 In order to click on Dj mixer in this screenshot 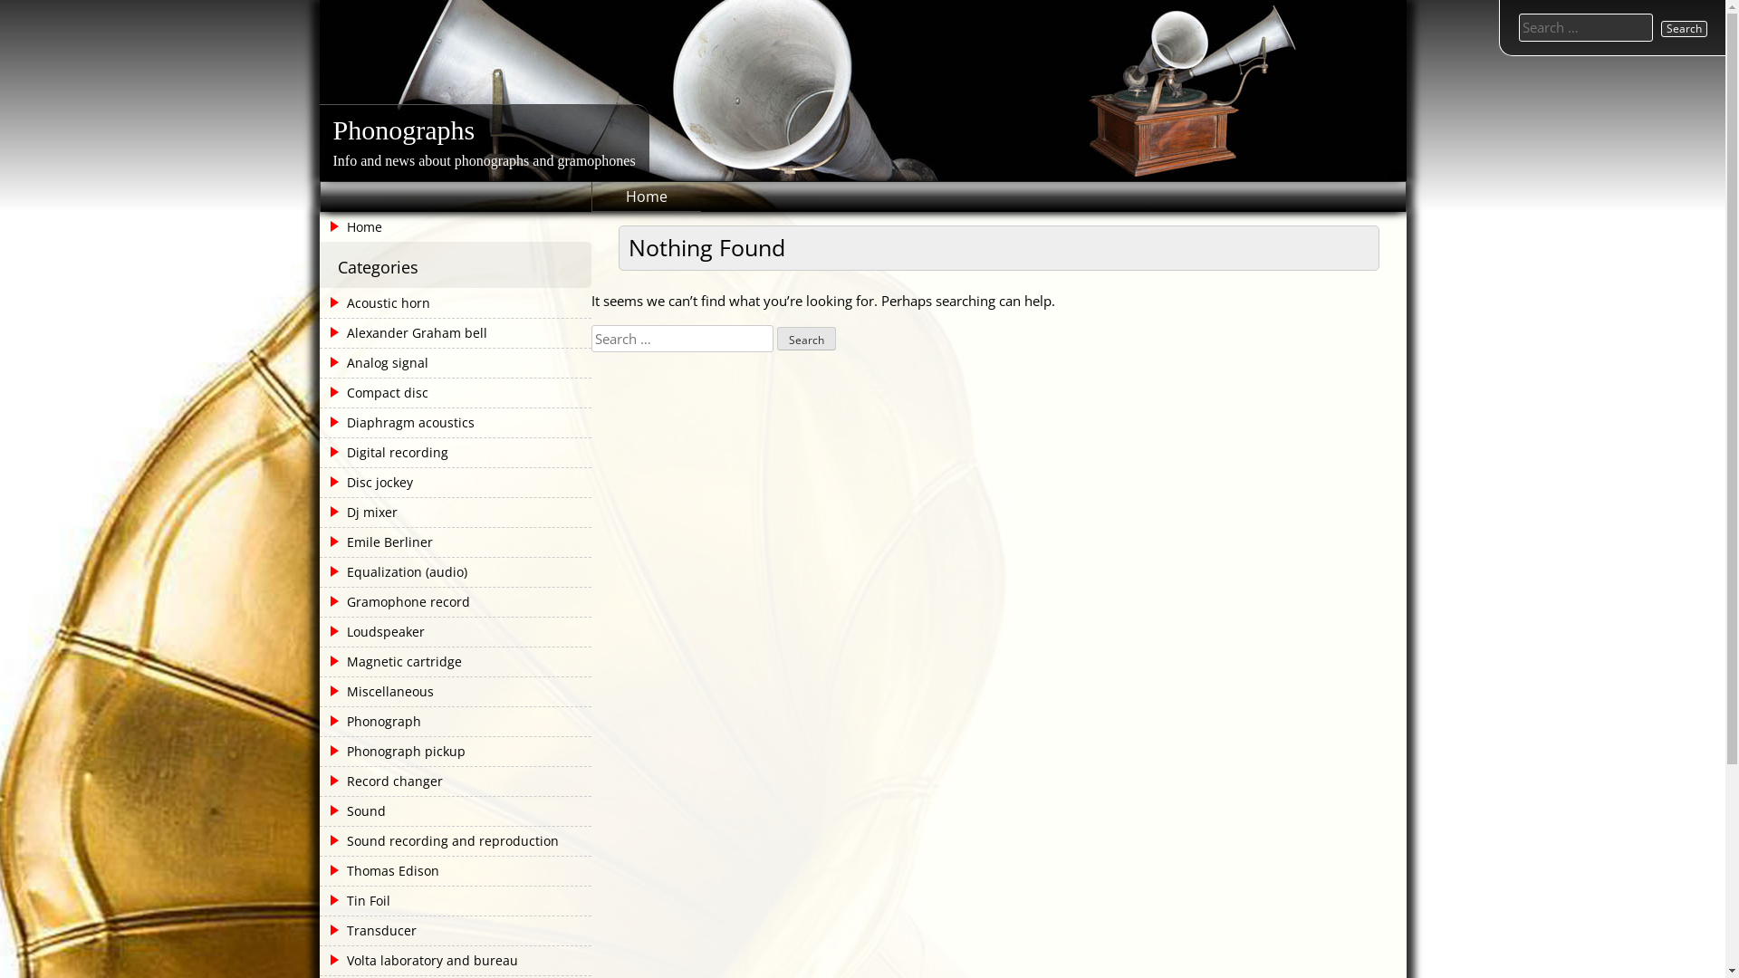, I will do `click(360, 513)`.